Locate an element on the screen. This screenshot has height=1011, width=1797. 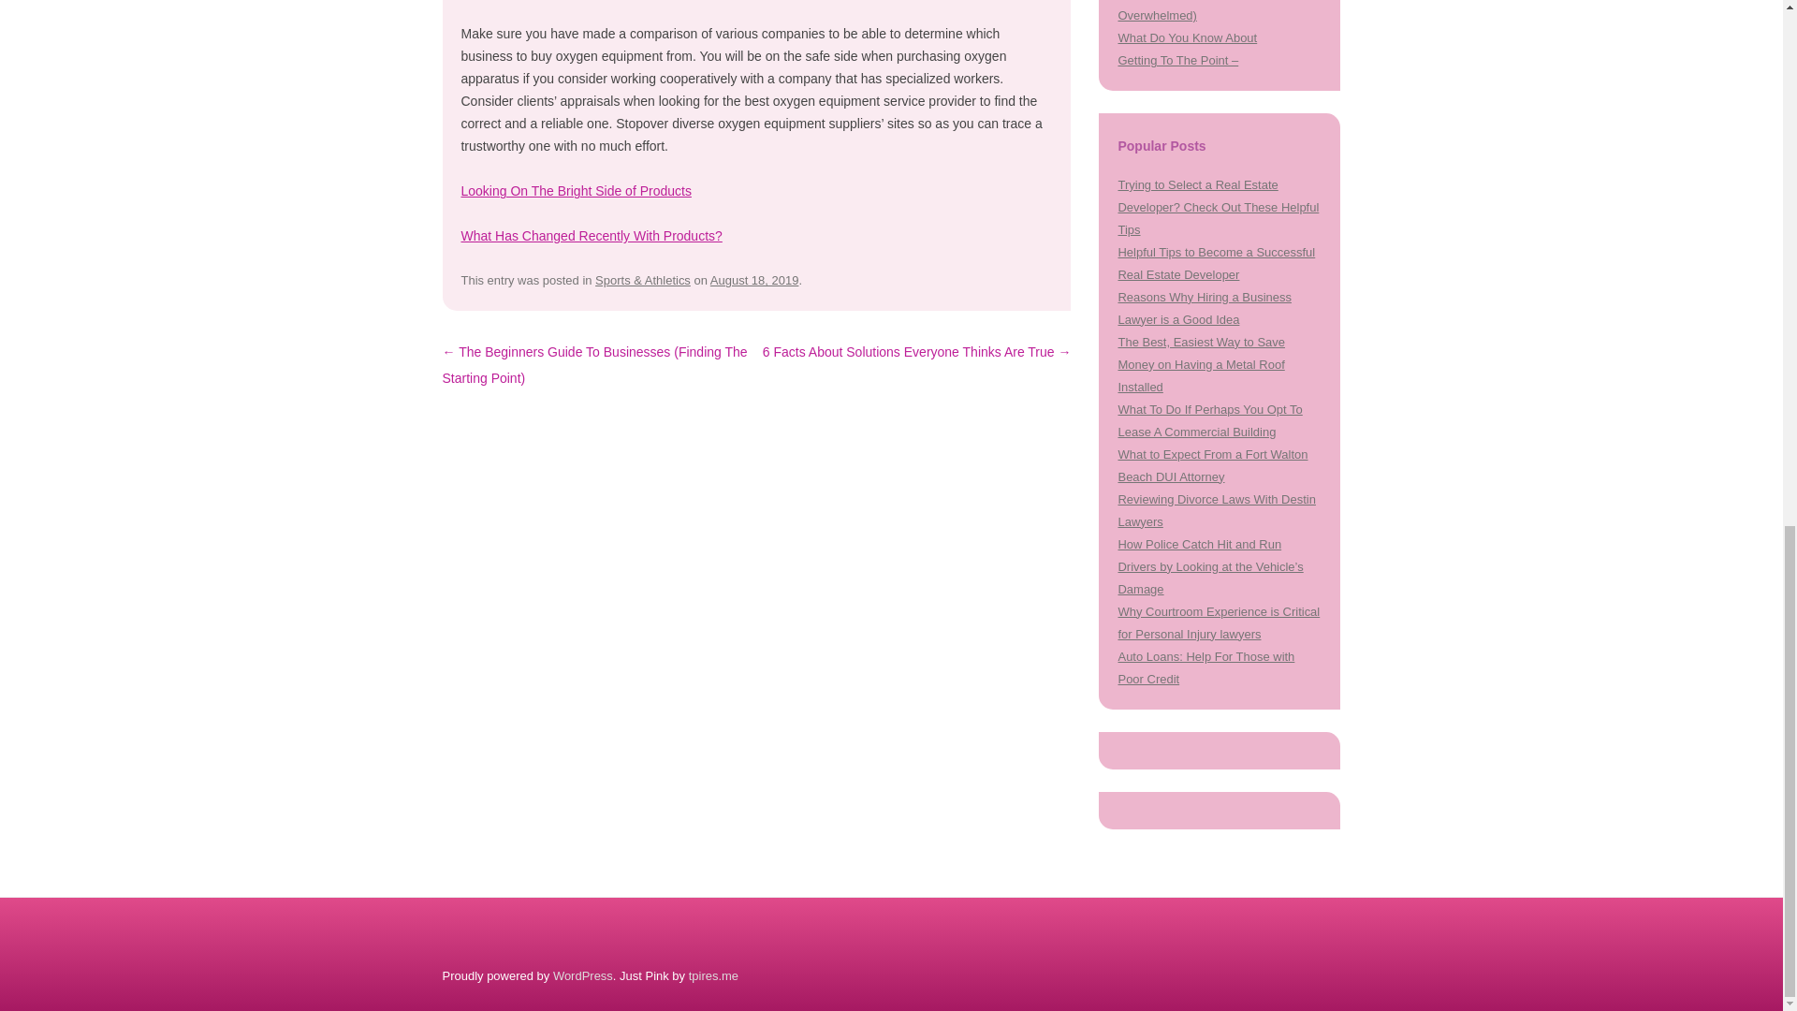
August 18, 2019 is located at coordinates (754, 279).